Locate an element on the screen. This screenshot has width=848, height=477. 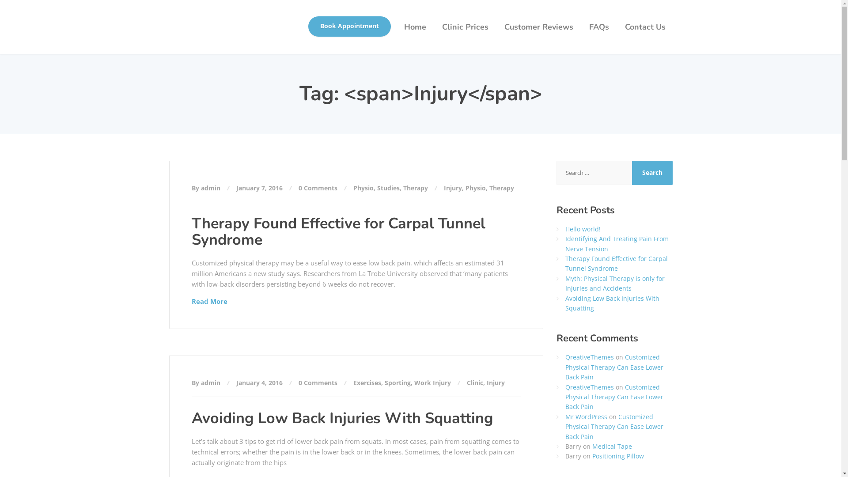
Medical Tape is located at coordinates (612, 446).